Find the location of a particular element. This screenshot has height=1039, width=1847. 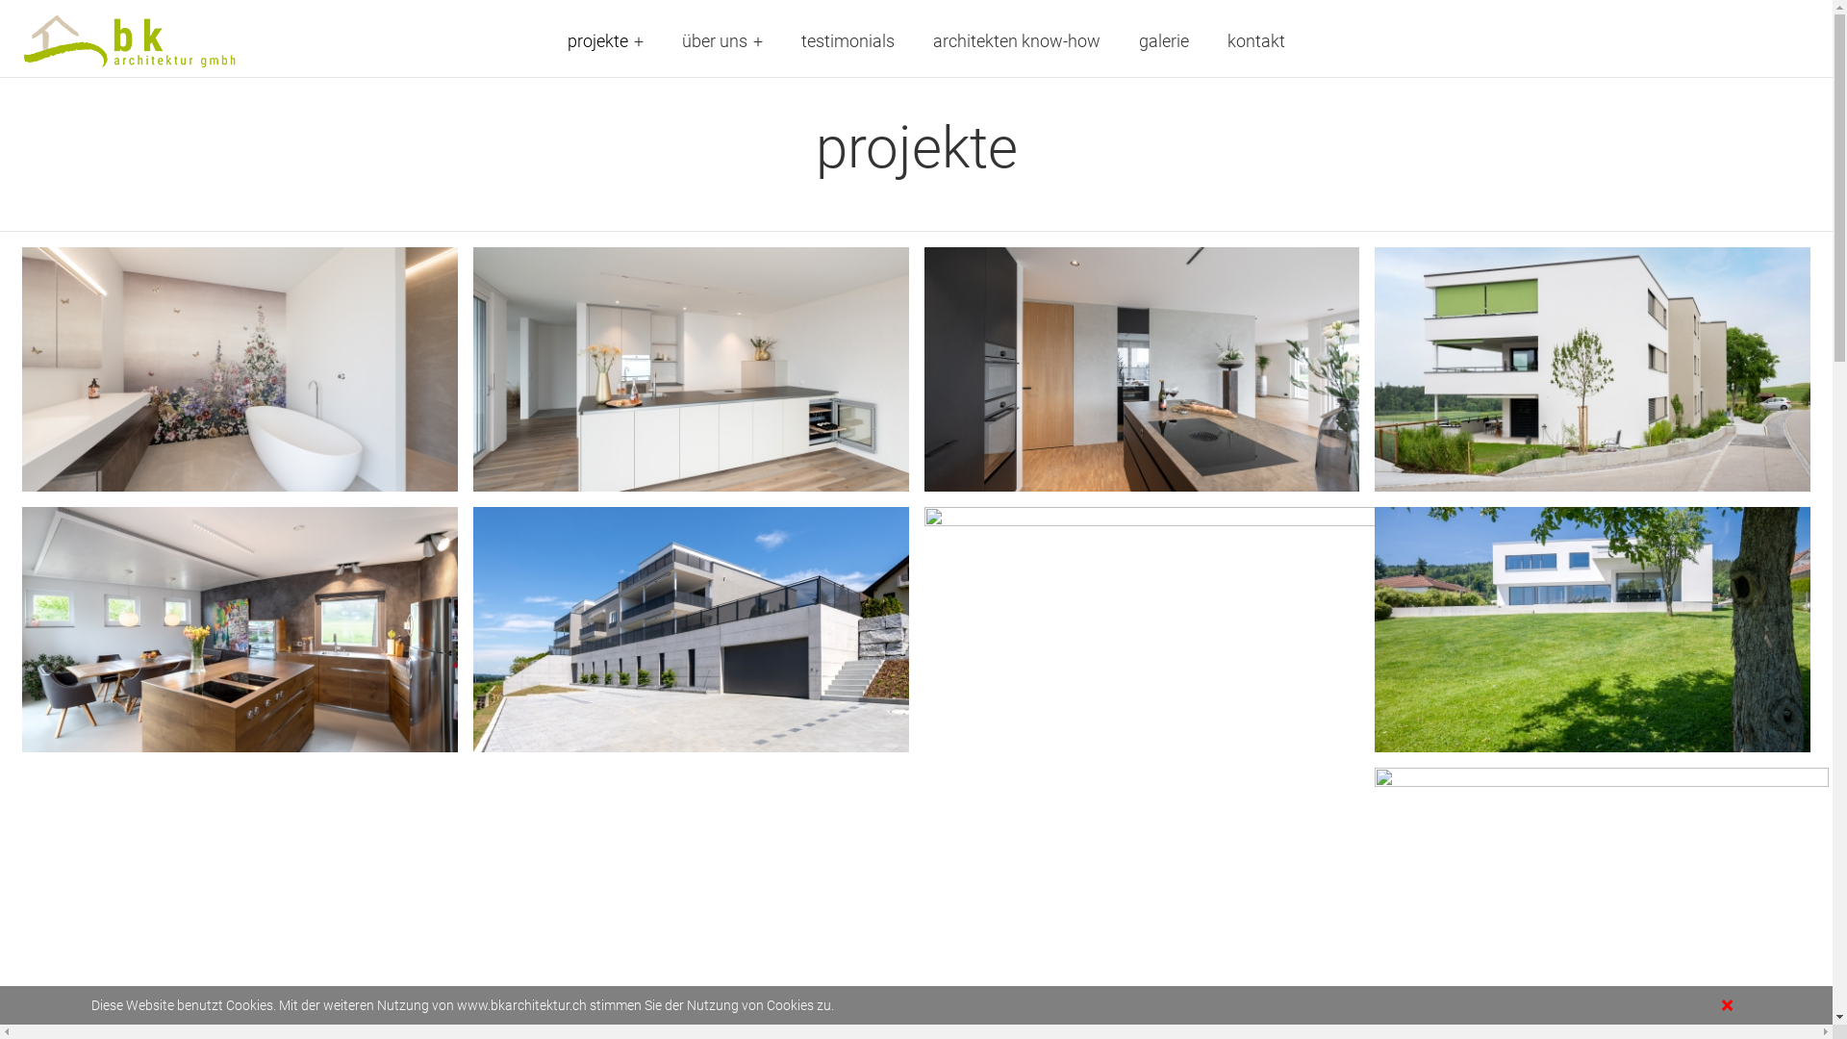

impressum is located at coordinates (950, 1006).